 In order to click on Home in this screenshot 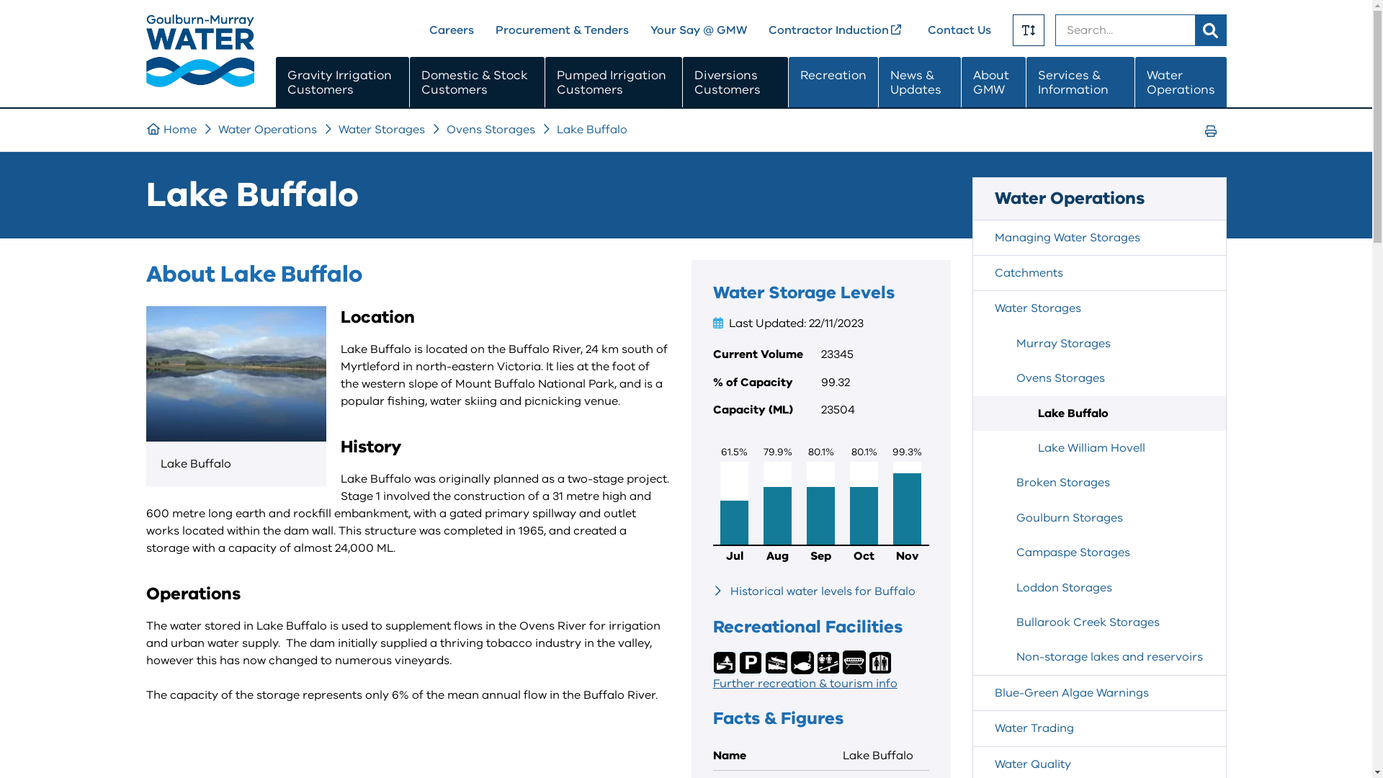, I will do `click(171, 130)`.